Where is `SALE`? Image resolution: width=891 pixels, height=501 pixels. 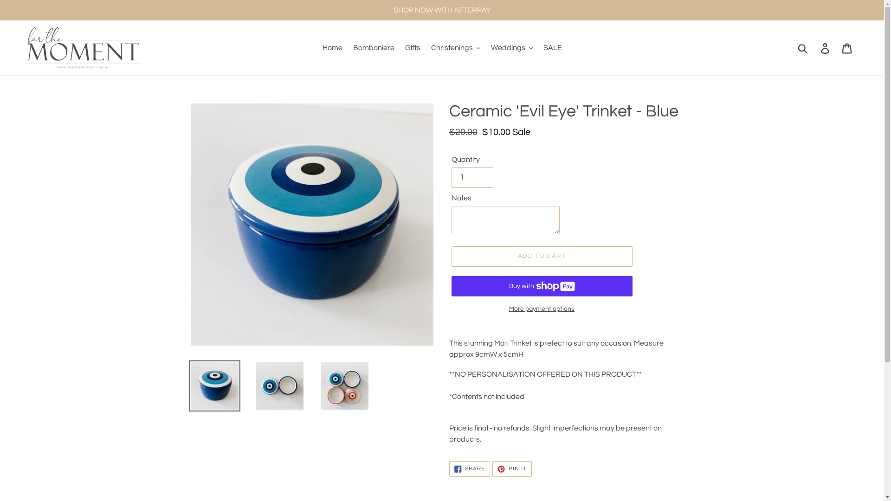 SALE is located at coordinates (552, 48).